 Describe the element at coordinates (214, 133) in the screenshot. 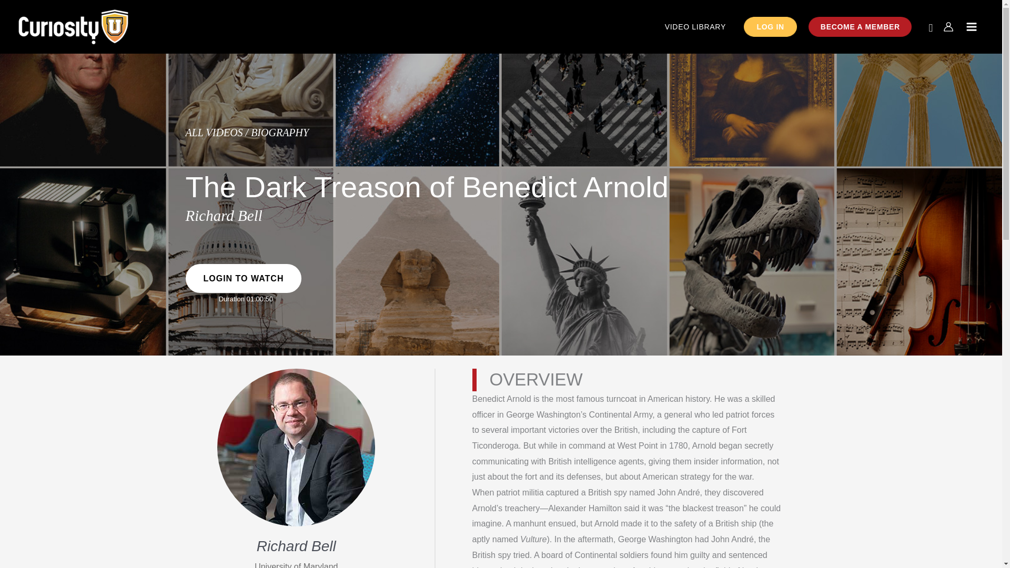

I see `ALL VIDEOS` at that location.